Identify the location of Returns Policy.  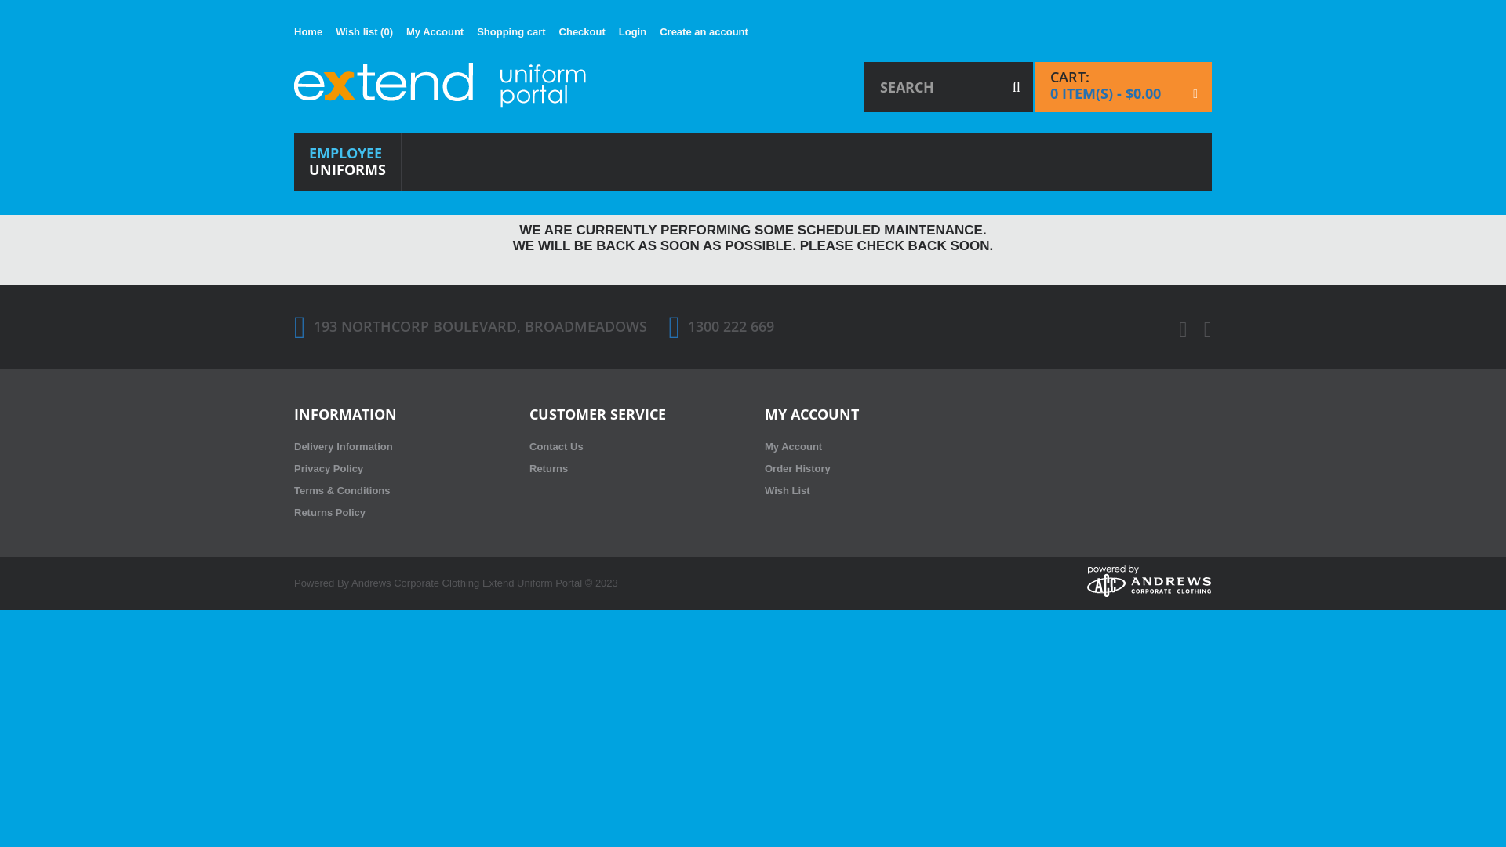
(329, 513).